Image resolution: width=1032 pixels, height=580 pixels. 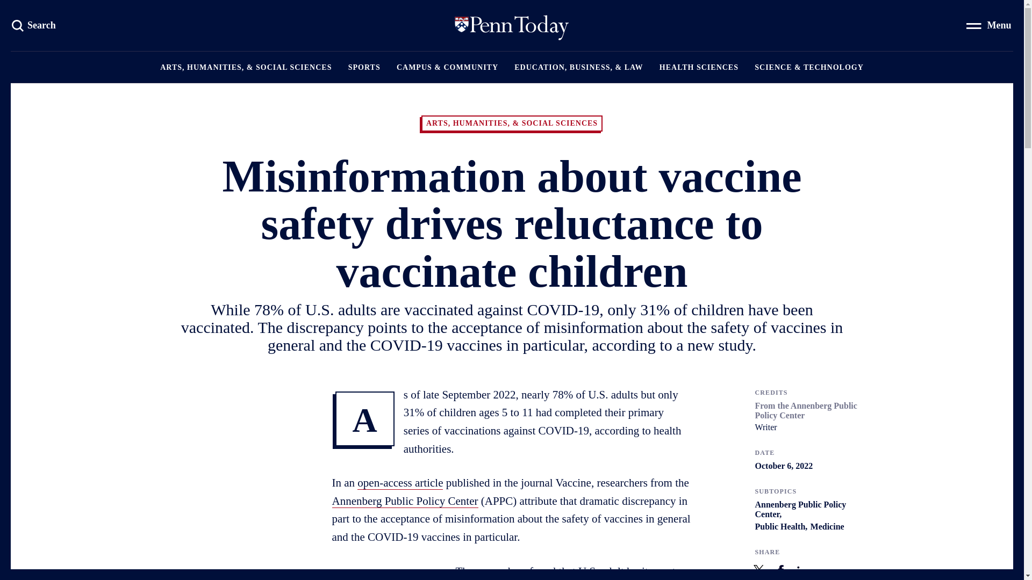 I want to click on Search, so click(x=119, y=14).